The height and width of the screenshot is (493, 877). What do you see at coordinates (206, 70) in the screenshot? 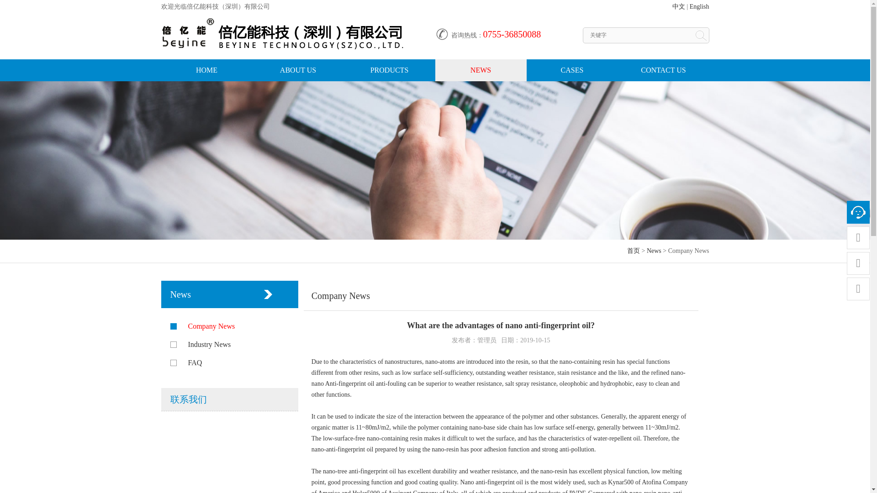
I see `HOME` at bounding box center [206, 70].